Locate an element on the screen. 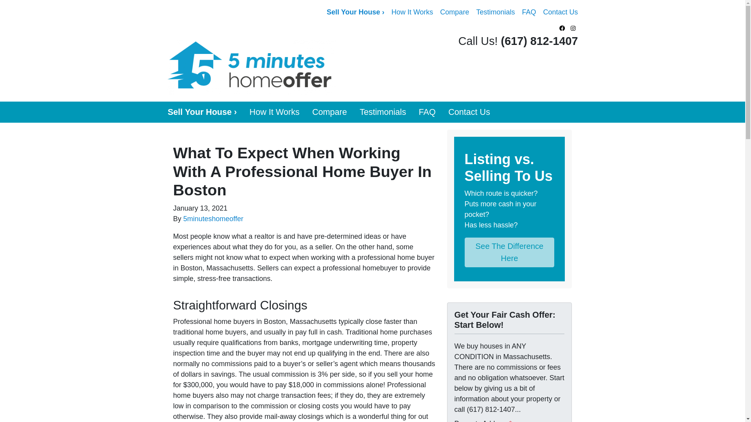  Contact Us is located at coordinates (560, 12).